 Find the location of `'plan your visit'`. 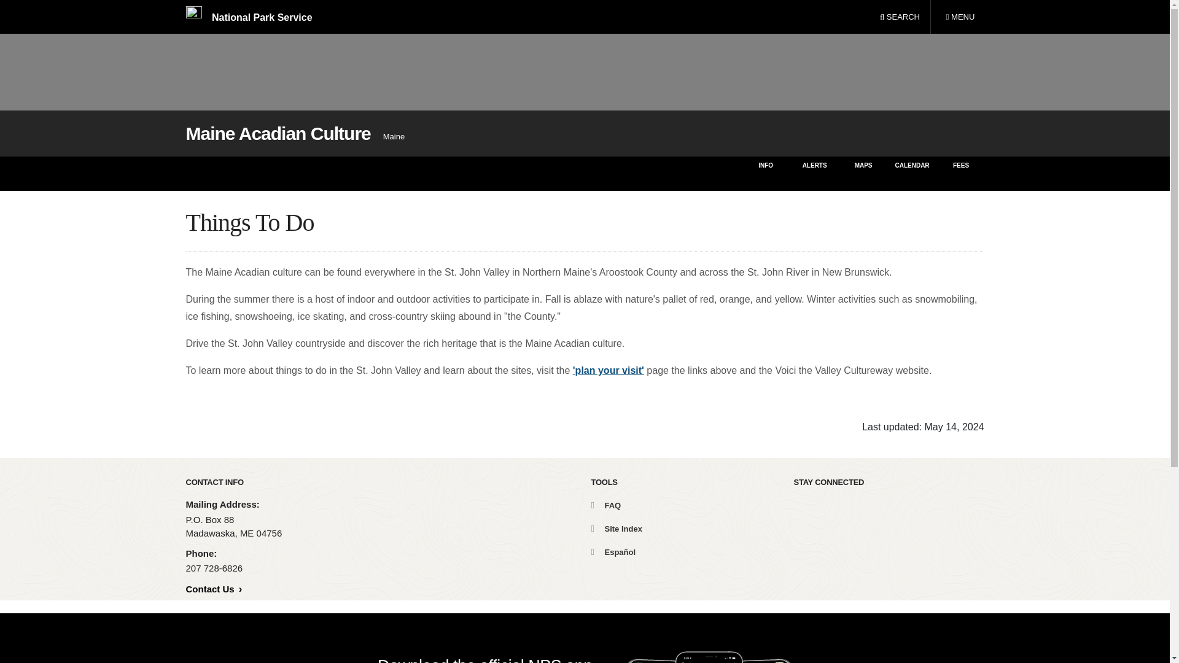

'plan your visit' is located at coordinates (608, 371).